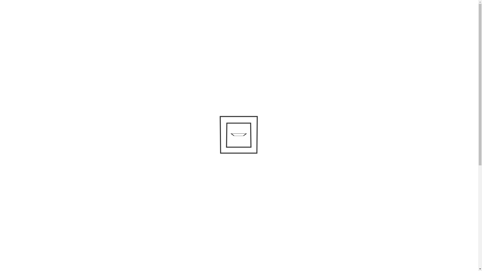 The image size is (482, 271). What do you see at coordinates (174, 63) in the screenshot?
I see `HOME` at bounding box center [174, 63].